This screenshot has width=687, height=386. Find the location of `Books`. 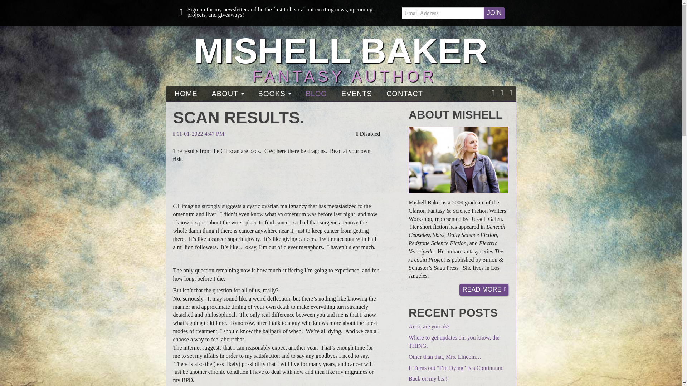

Books is located at coordinates (275, 94).